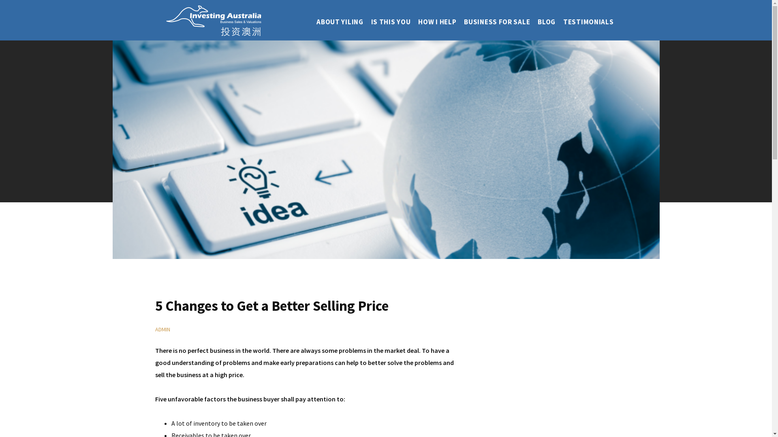 Image resolution: width=778 pixels, height=437 pixels. Describe the element at coordinates (437, 23) in the screenshot. I see `HOW I HELP` at that location.